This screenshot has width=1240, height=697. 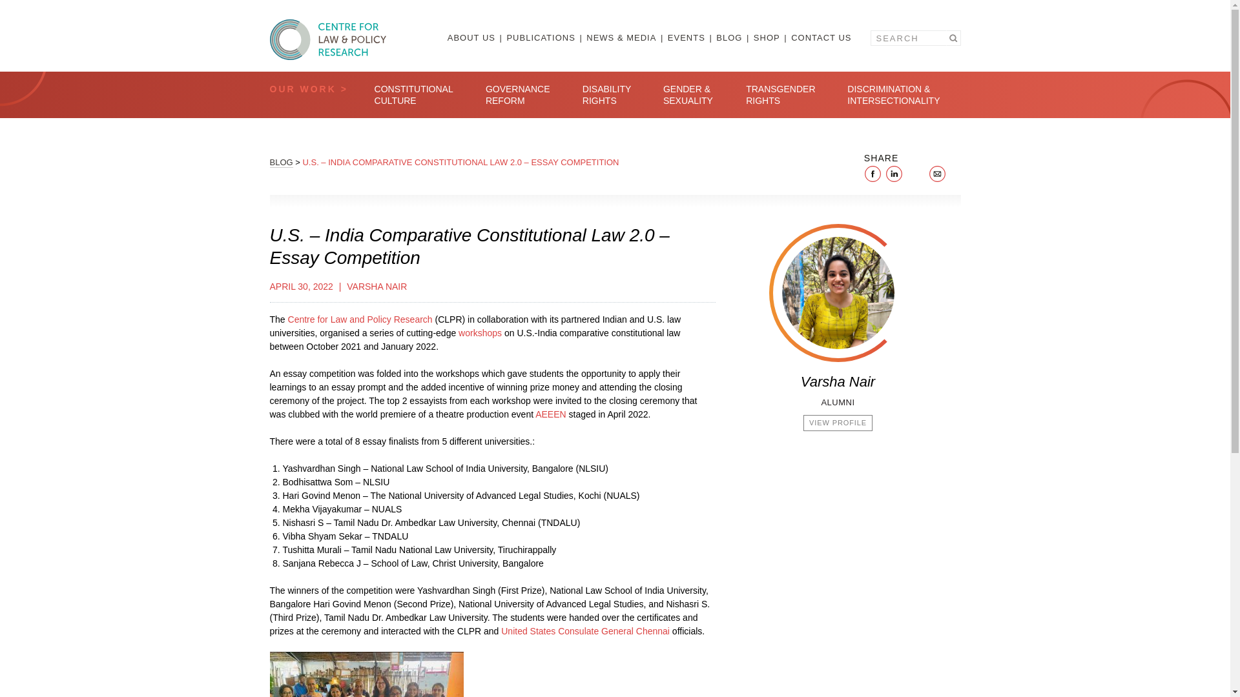 I want to click on Search, so click(x=952, y=38).